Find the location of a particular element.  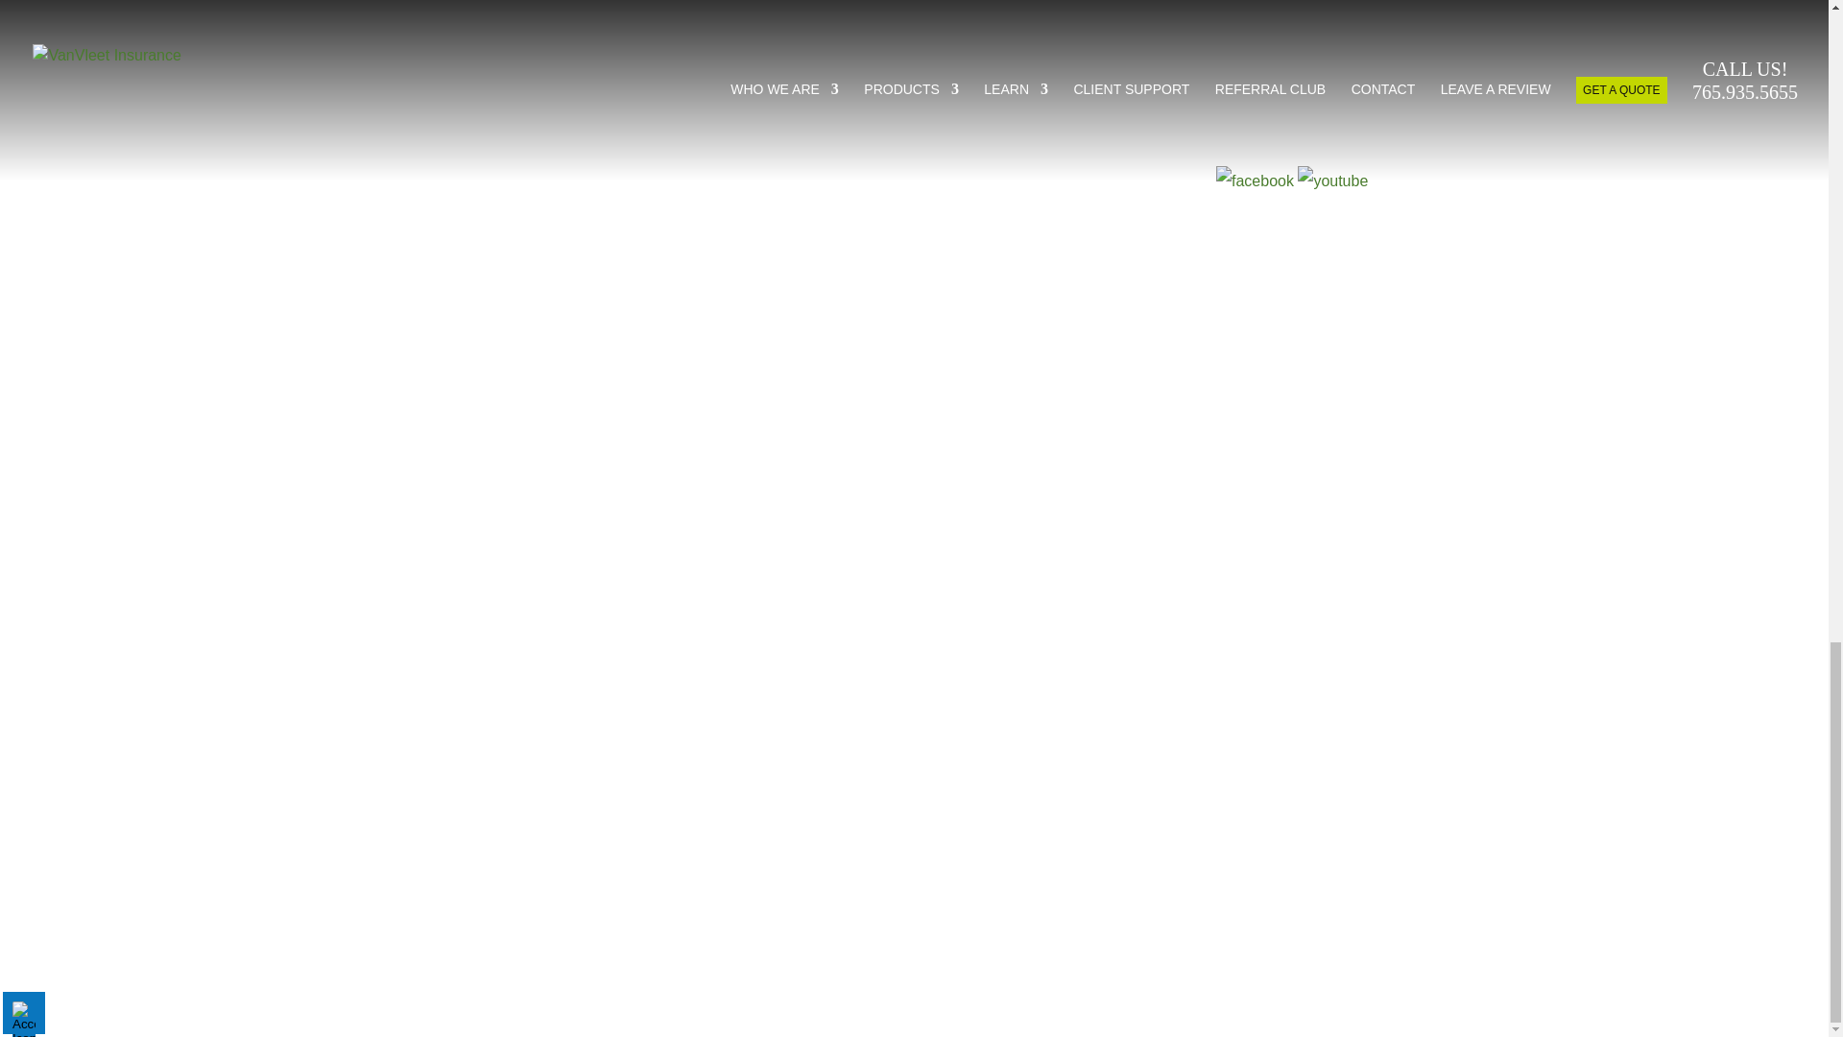

Contact Us is located at coordinates (706, 380).